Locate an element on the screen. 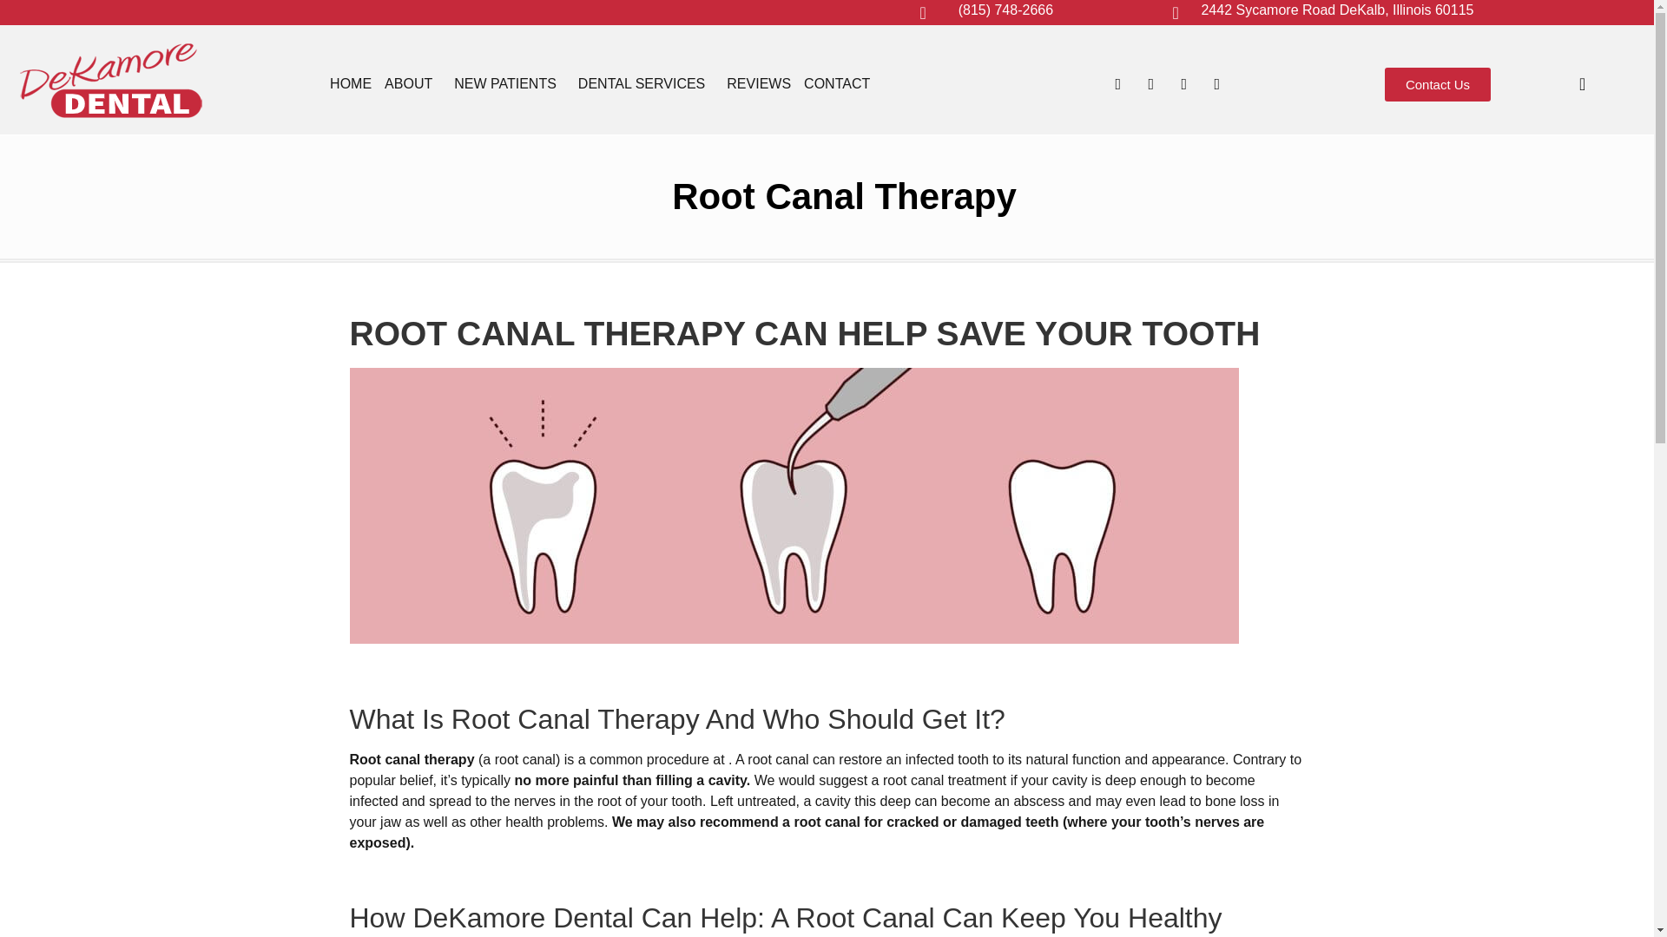 This screenshot has height=937, width=1667. DENTAL SERVICES is located at coordinates (646, 83).